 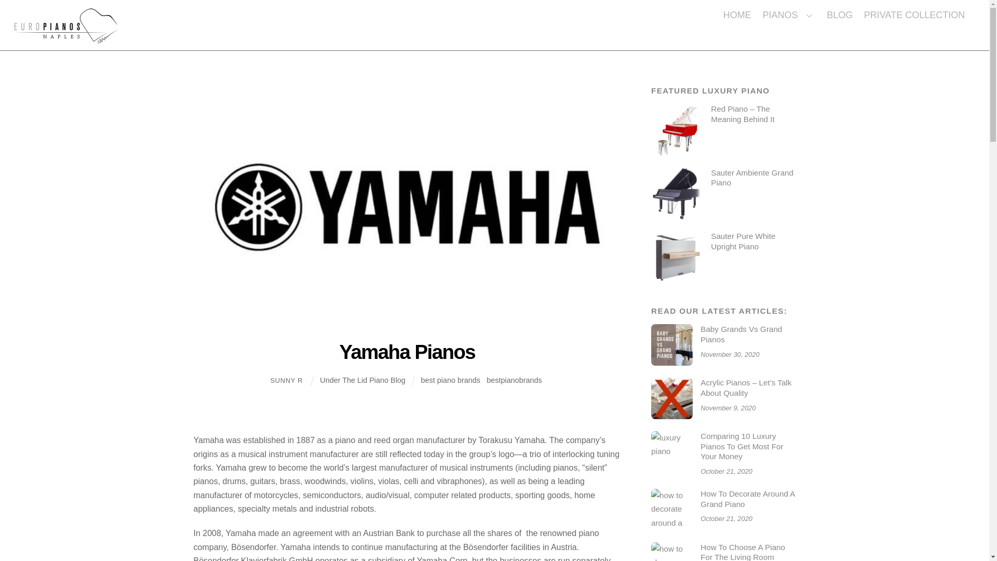 I want to click on BLOG, so click(x=914, y=15).